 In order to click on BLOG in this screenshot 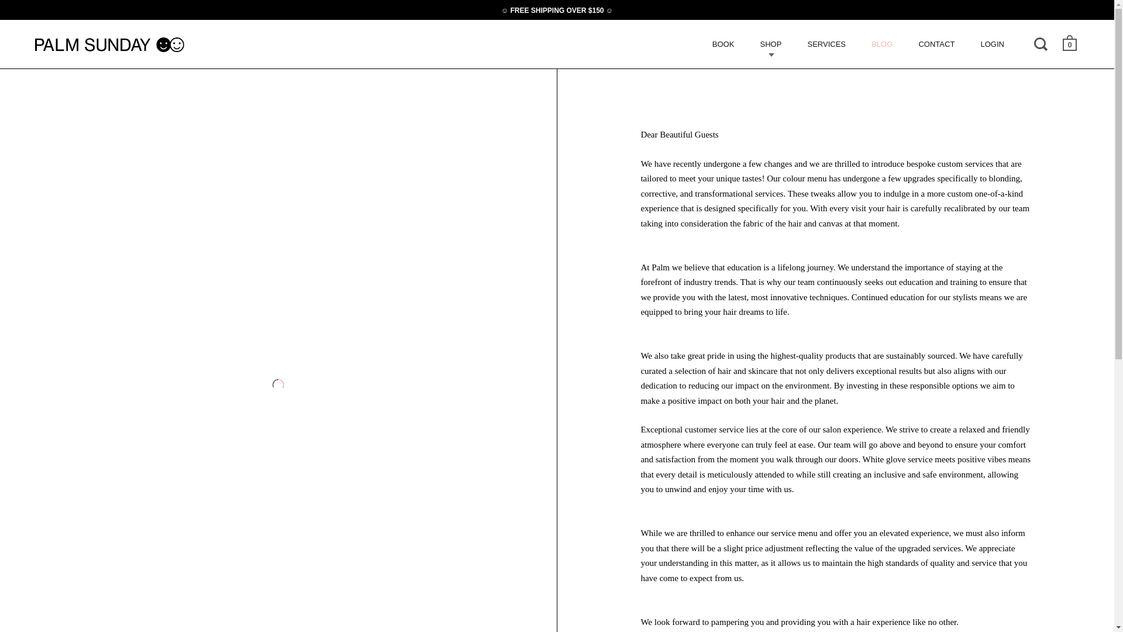, I will do `click(882, 44)`.